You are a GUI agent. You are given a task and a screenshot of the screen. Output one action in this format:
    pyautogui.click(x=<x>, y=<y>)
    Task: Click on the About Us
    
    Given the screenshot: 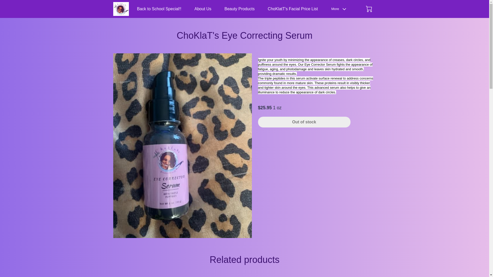 What is the action you would take?
    pyautogui.click(x=203, y=9)
    